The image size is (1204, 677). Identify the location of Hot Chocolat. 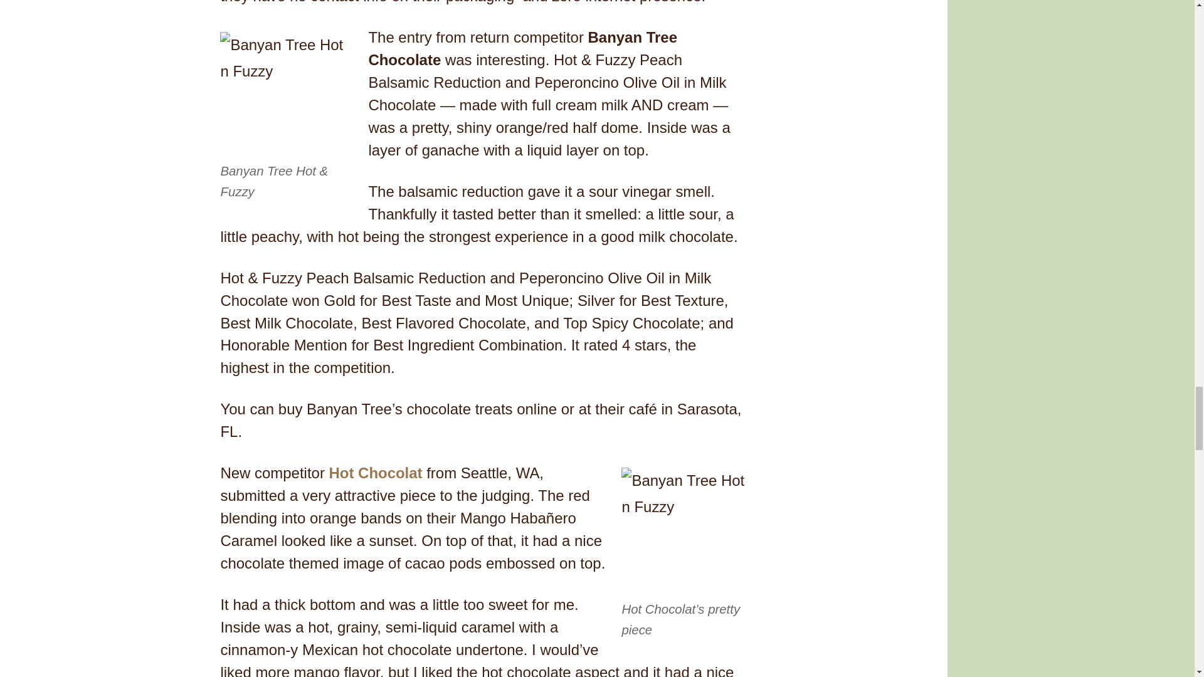
(375, 473).